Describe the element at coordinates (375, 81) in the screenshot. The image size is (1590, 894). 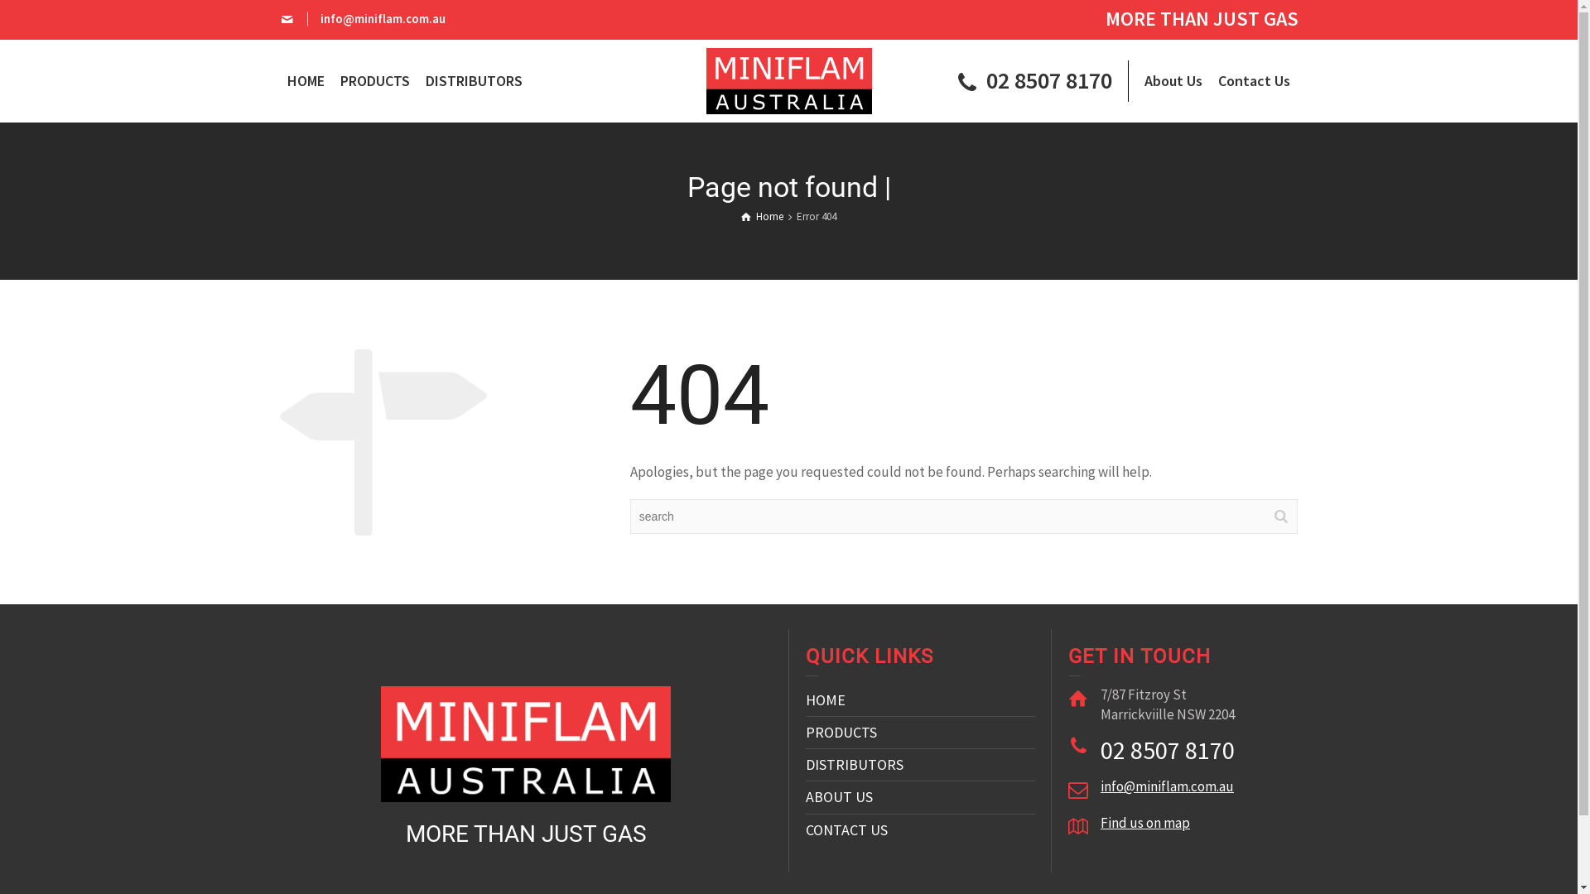
I see `PRODUCTS` at that location.